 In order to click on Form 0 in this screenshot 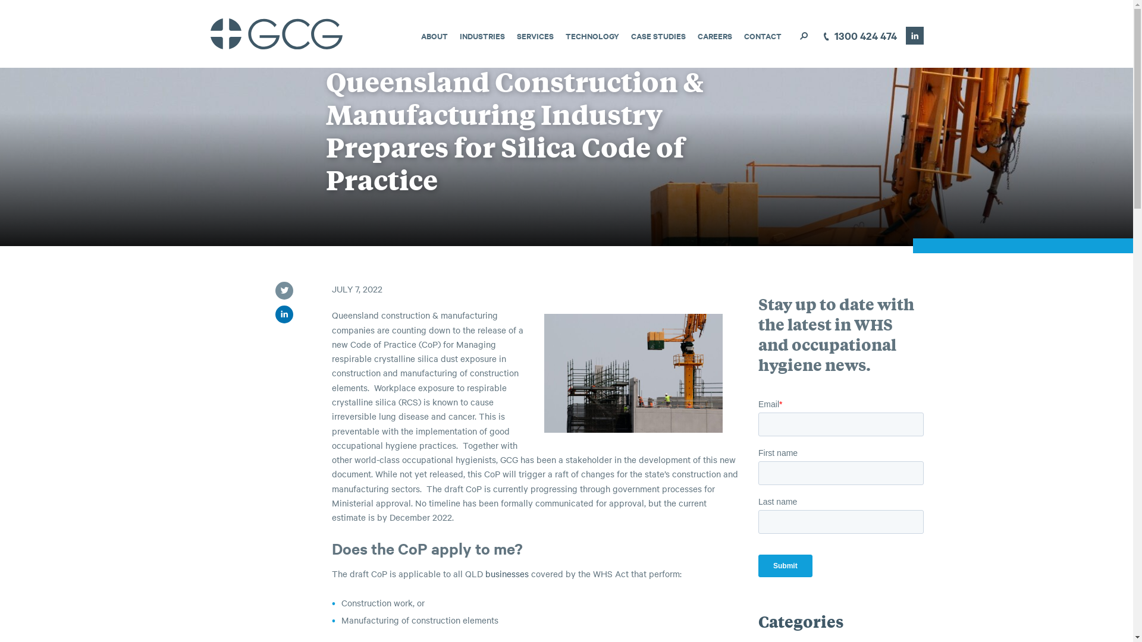, I will do `click(841, 493)`.